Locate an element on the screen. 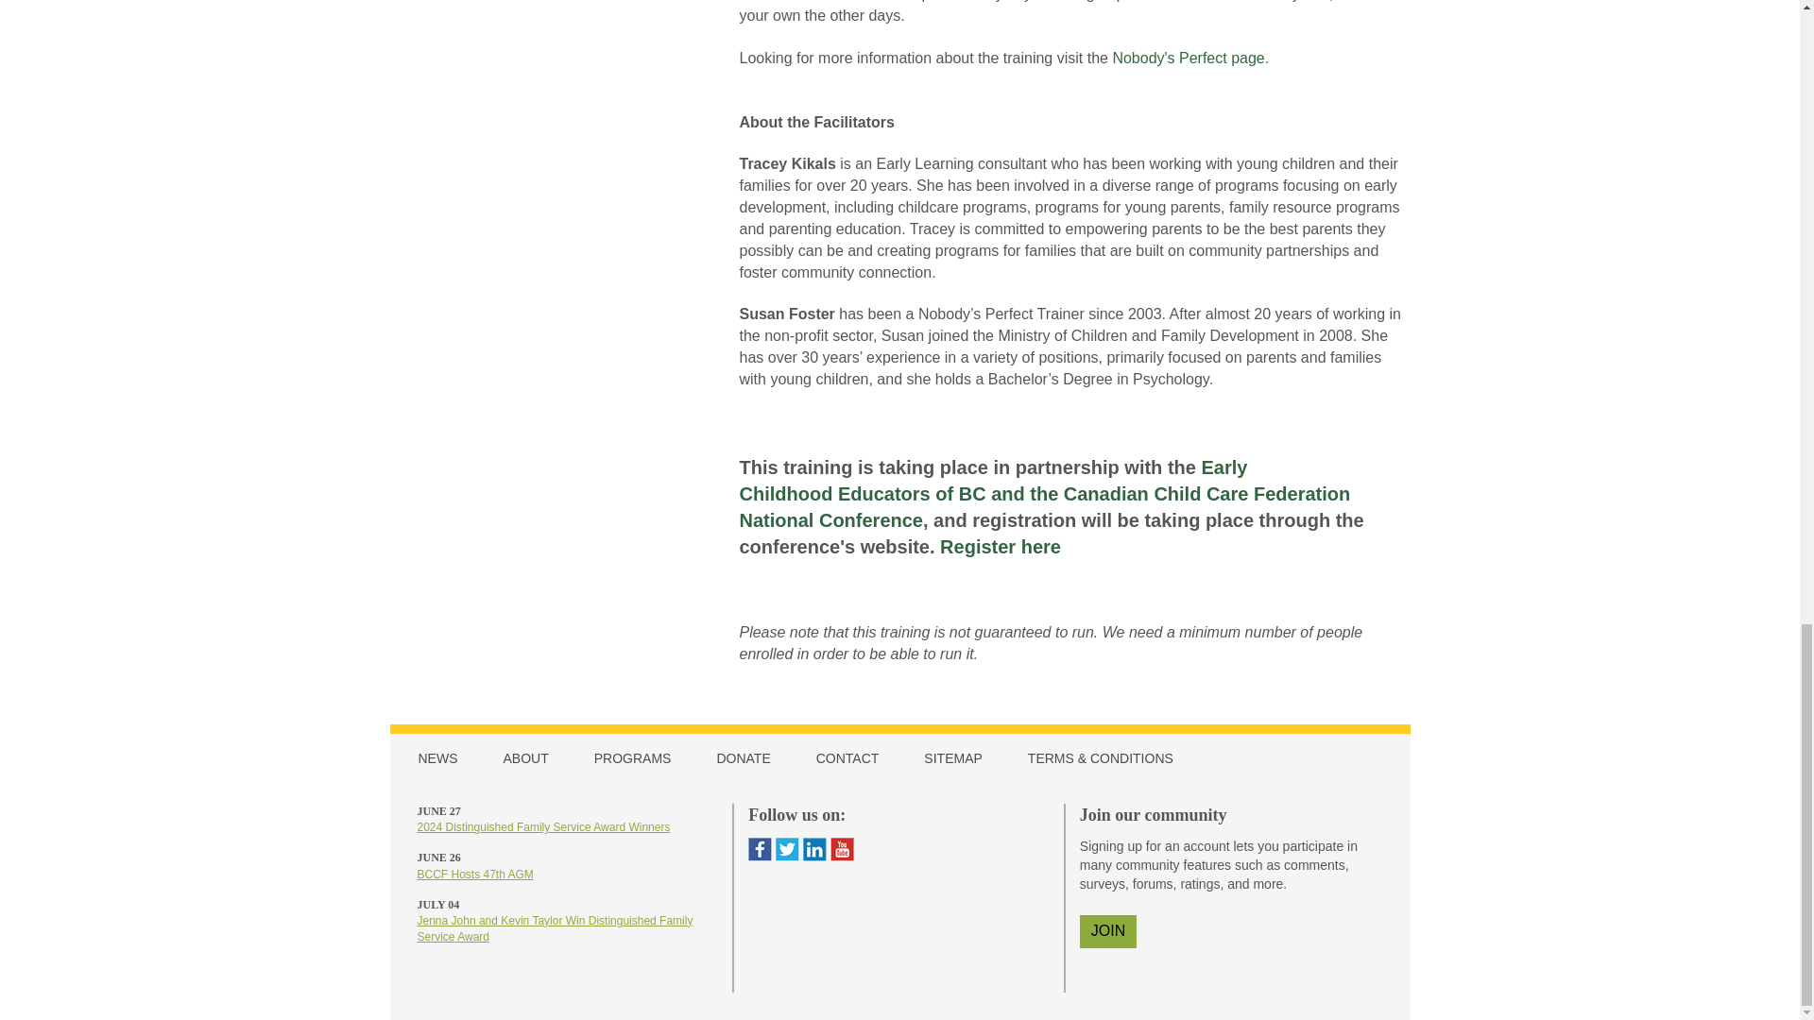 This screenshot has width=1814, height=1020. Register here is located at coordinates (1000, 546).